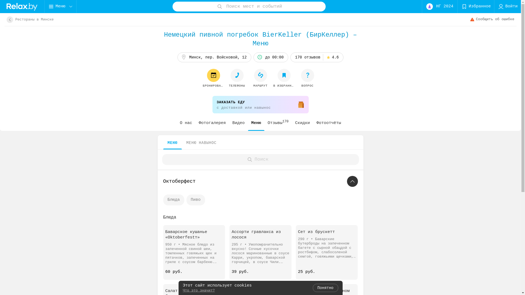 The height and width of the screenshot is (295, 525). I want to click on logo, so click(22, 7).